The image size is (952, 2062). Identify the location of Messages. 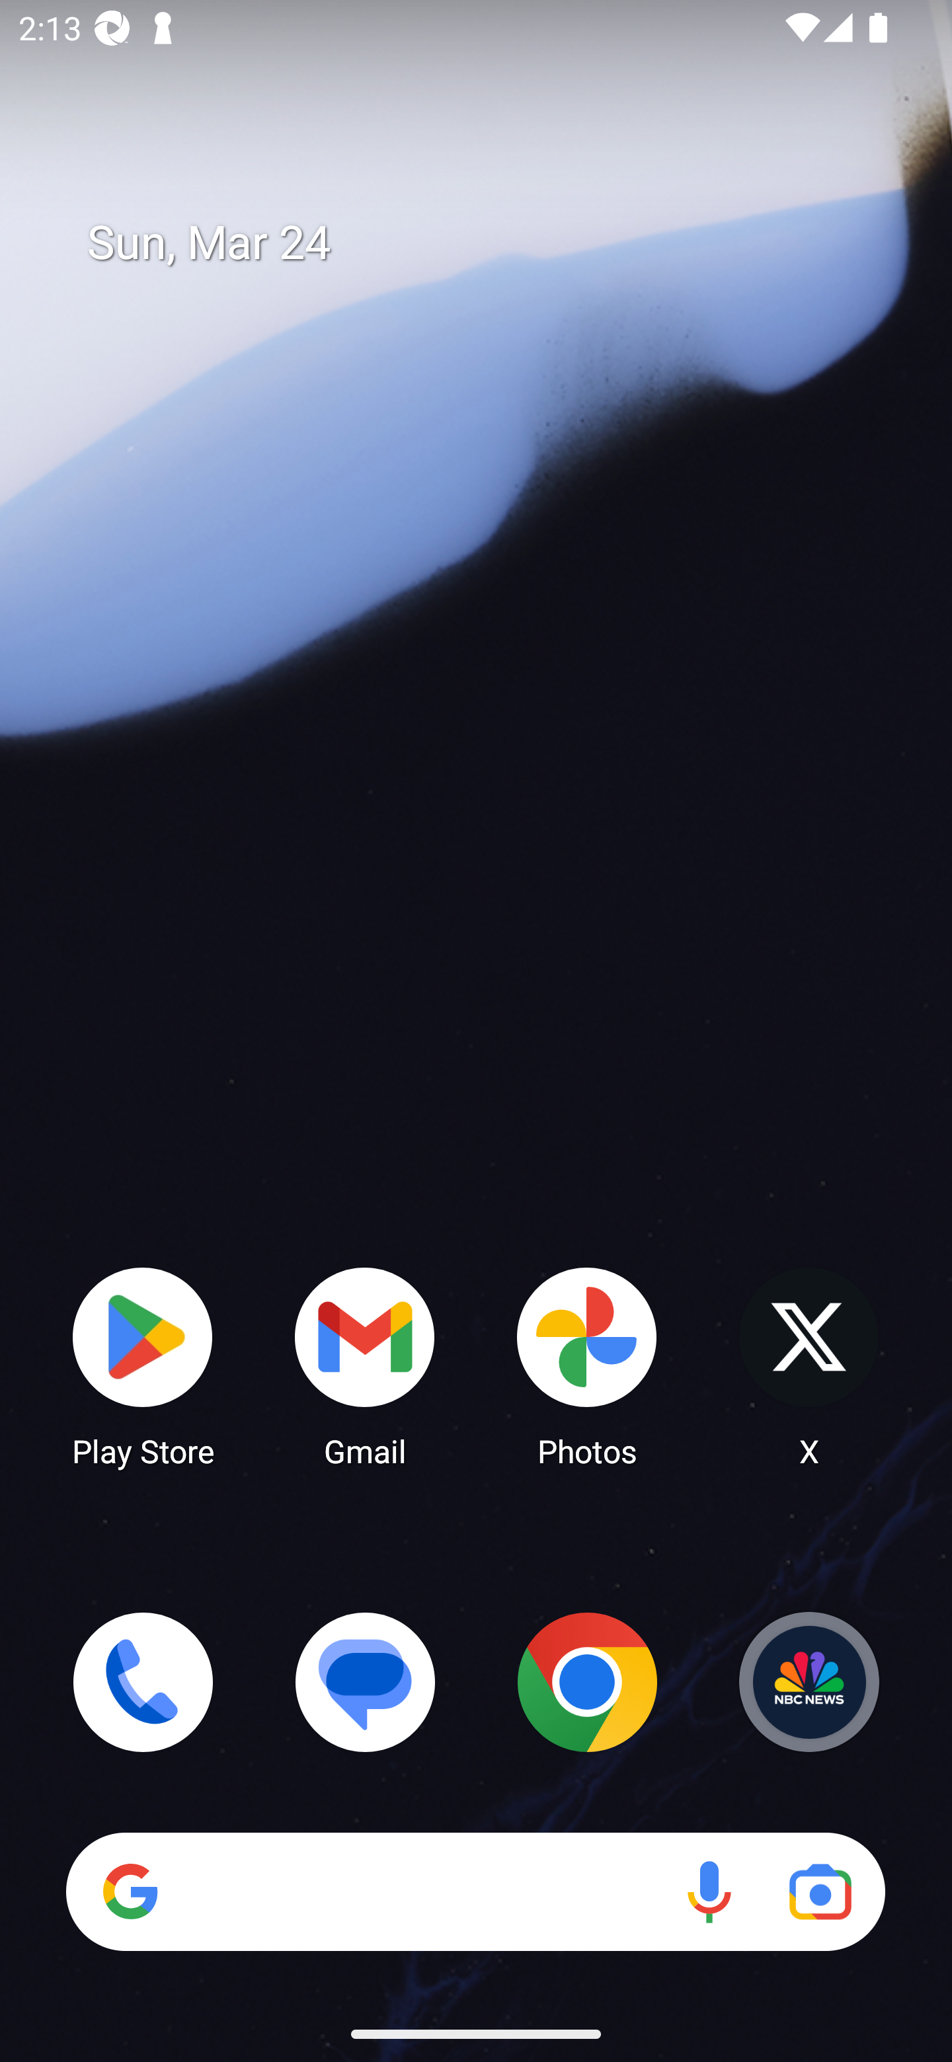
(365, 1682).